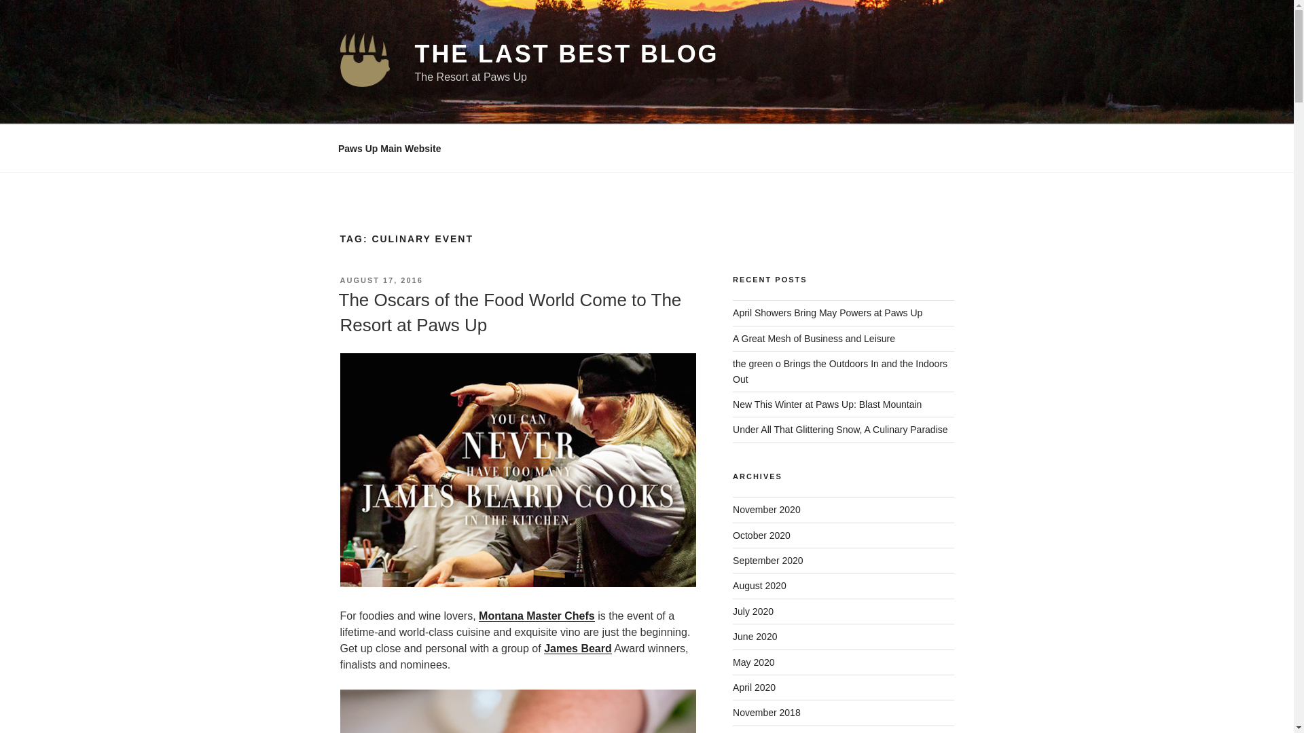 This screenshot has height=733, width=1304. What do you see at coordinates (566, 54) in the screenshot?
I see `THE LAST BEST BLOG` at bounding box center [566, 54].